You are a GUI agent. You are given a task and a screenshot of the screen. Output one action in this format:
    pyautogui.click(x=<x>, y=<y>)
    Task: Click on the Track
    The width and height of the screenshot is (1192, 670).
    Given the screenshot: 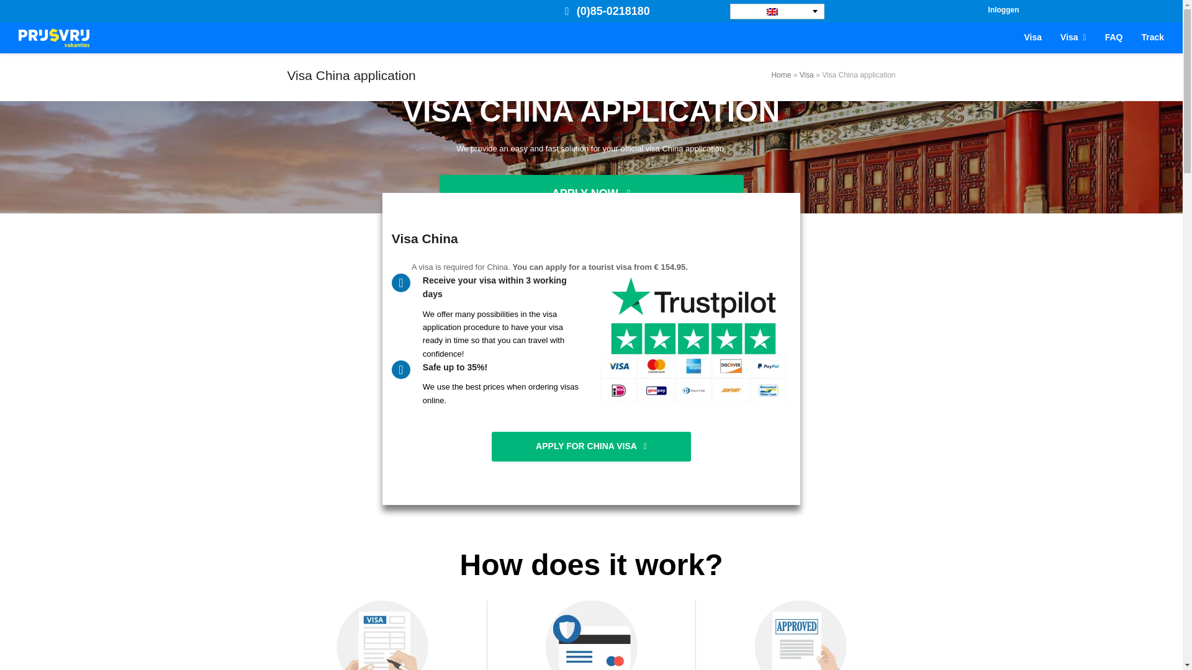 What is the action you would take?
    pyautogui.click(x=1114, y=37)
    